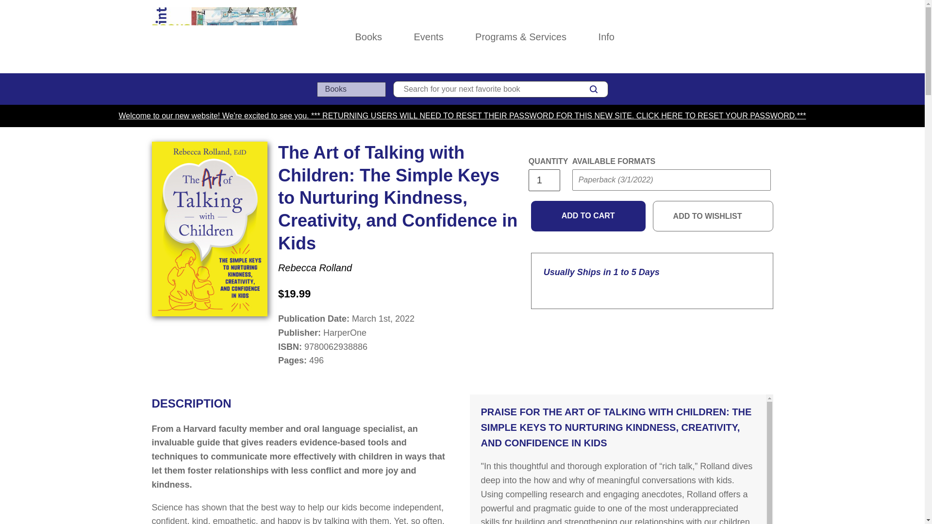 This screenshot has height=524, width=932. I want to click on Add to cart, so click(588, 216).